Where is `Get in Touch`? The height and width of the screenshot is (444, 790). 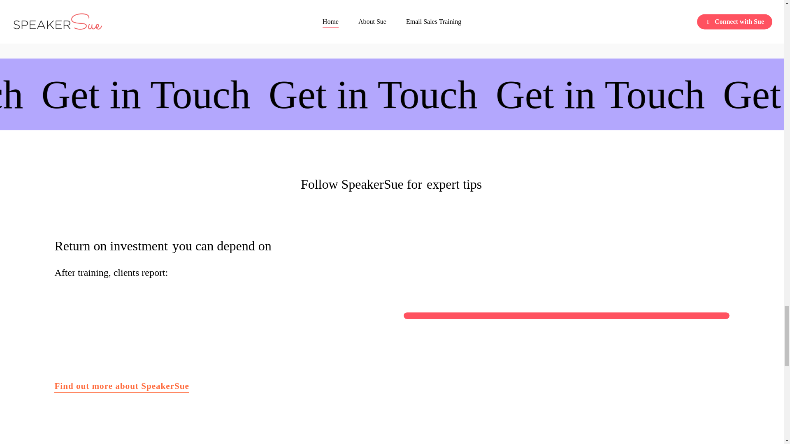 Get in Touch is located at coordinates (708, 94).